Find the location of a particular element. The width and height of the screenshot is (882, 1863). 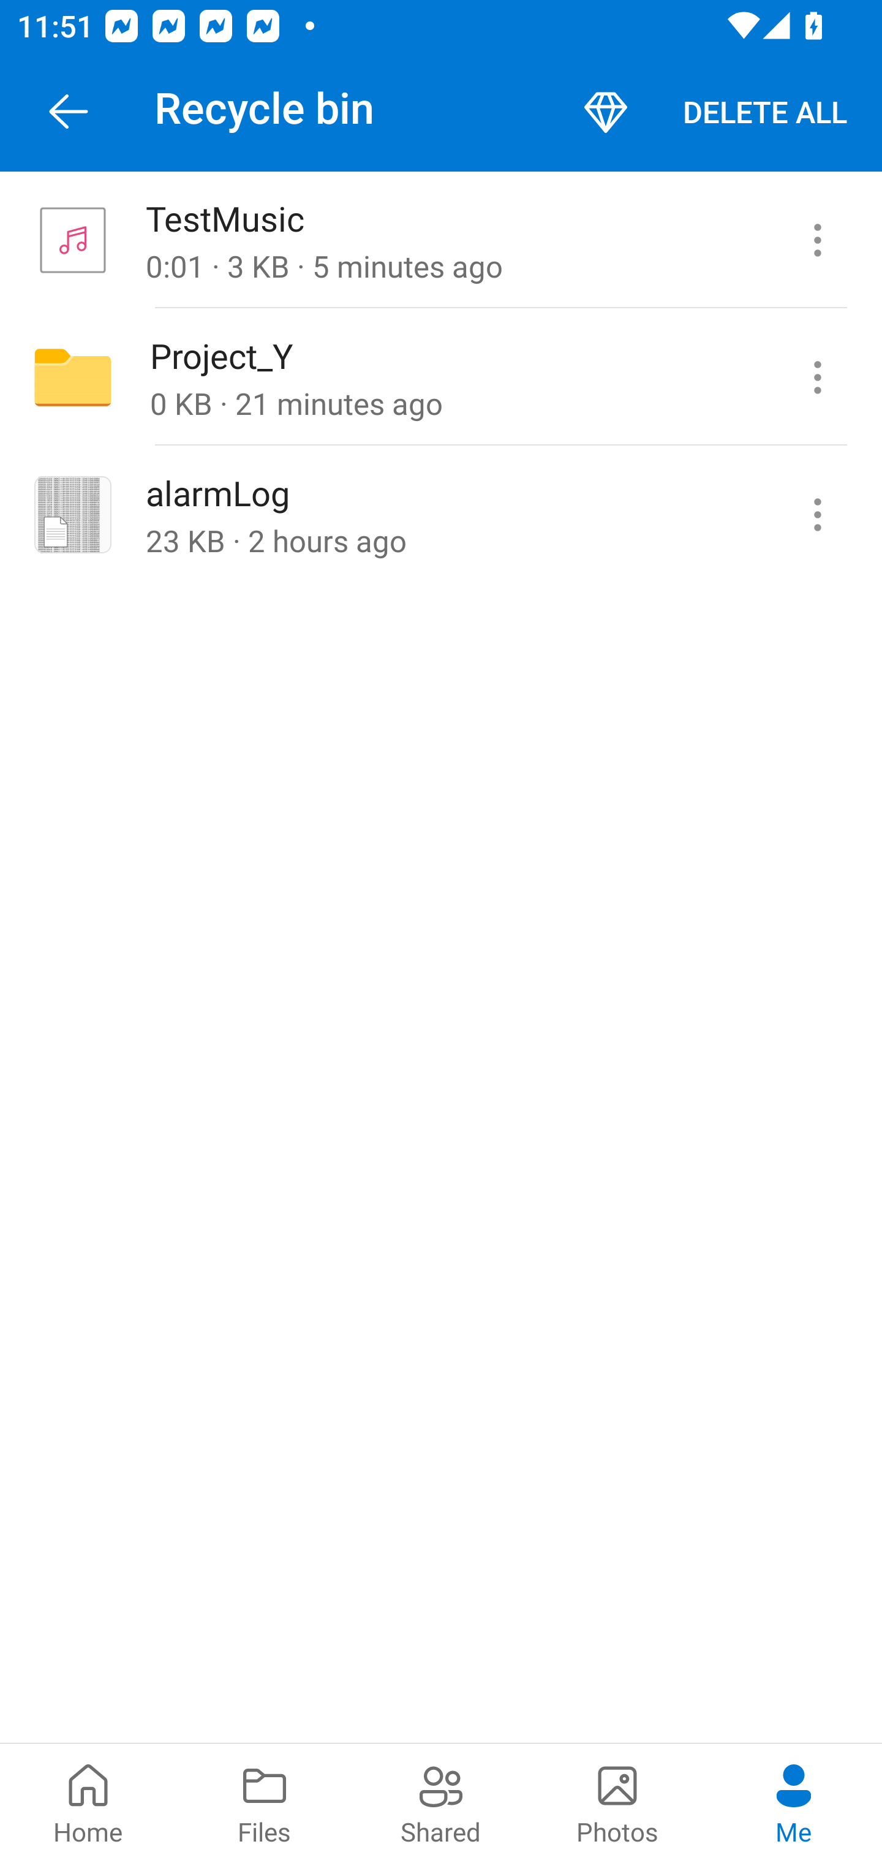

Files pivot Files is located at coordinates (265, 1803).